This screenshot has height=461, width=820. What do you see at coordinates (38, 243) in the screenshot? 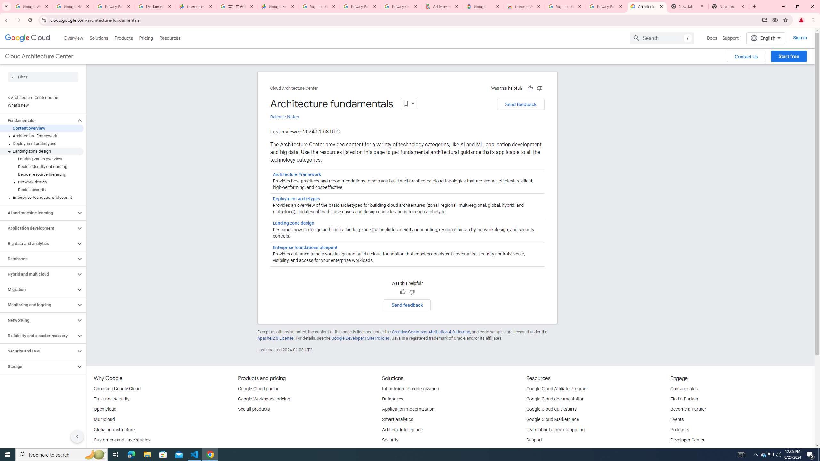
I see `Big data and analytics` at bounding box center [38, 243].